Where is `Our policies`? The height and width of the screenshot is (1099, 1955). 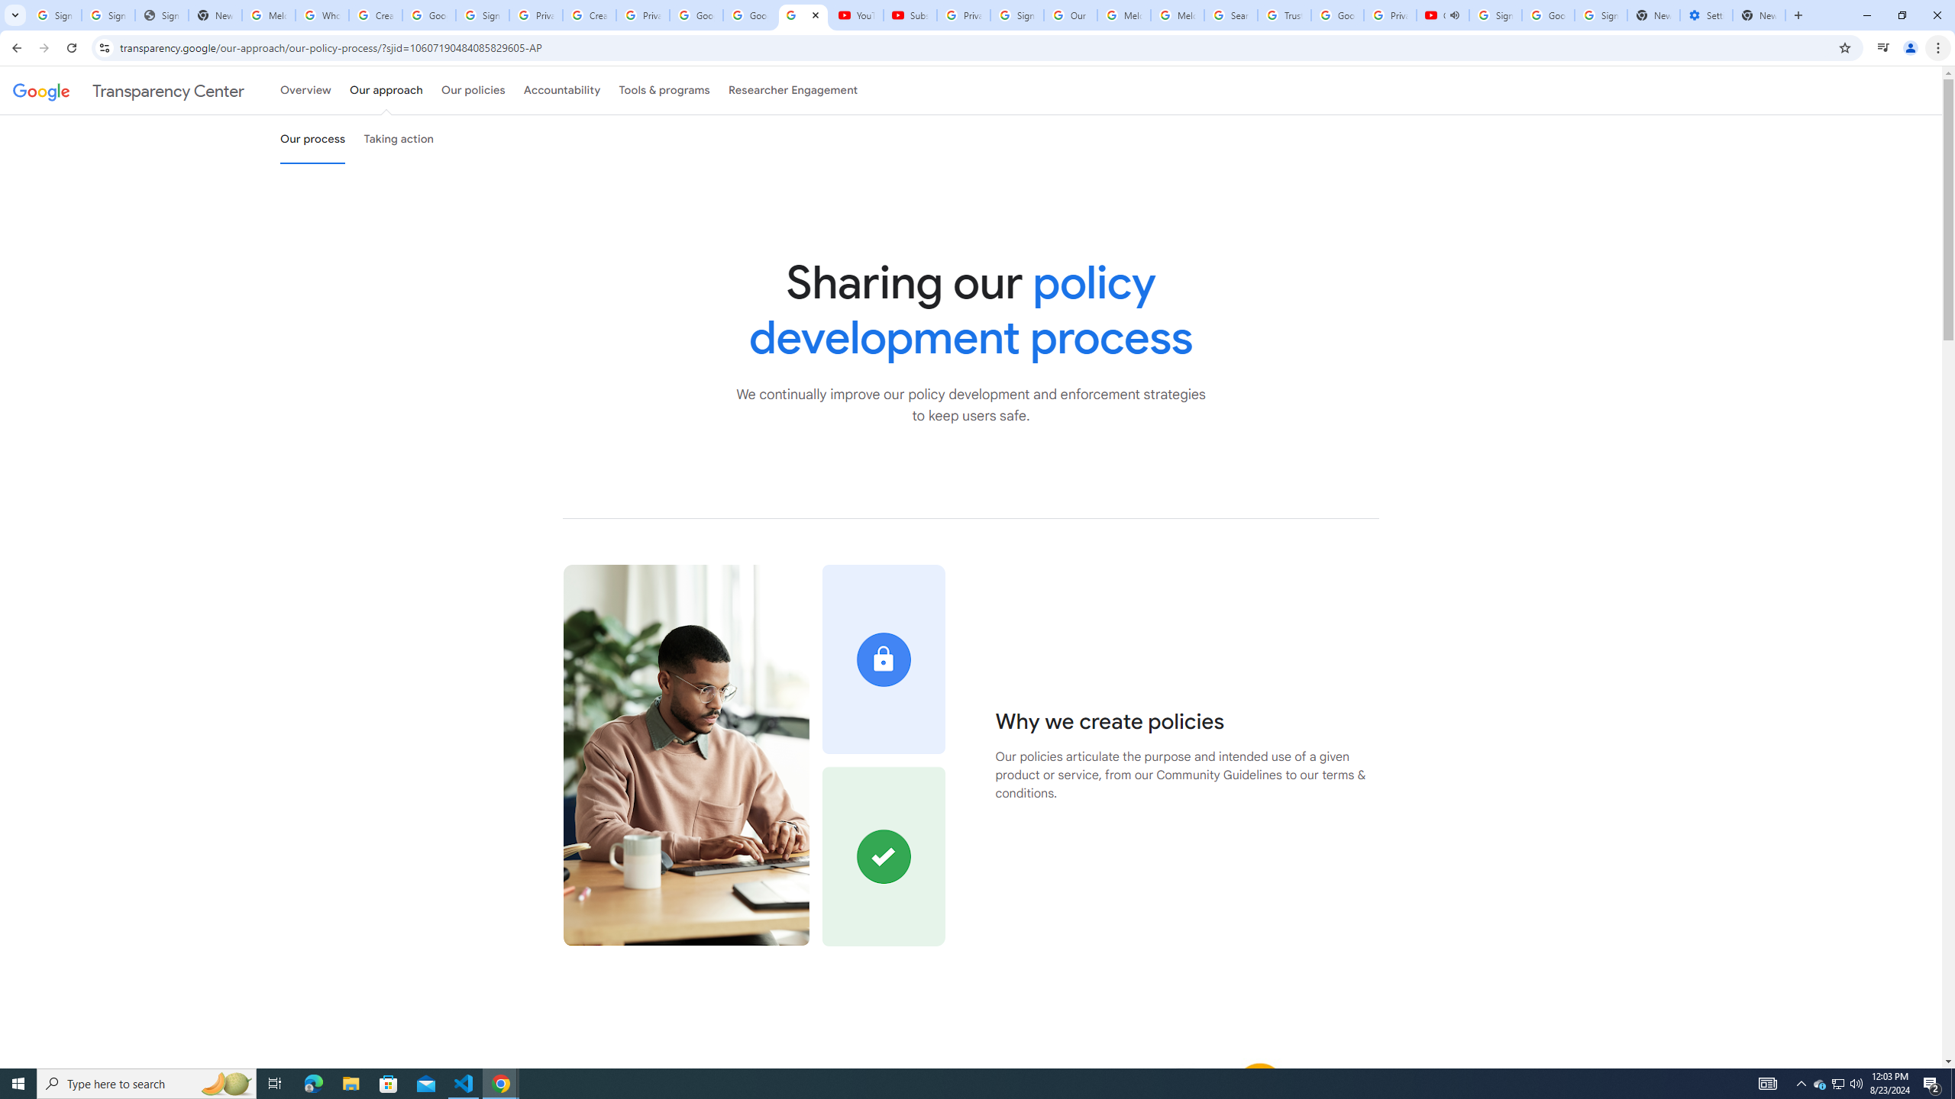 Our policies is located at coordinates (473, 90).